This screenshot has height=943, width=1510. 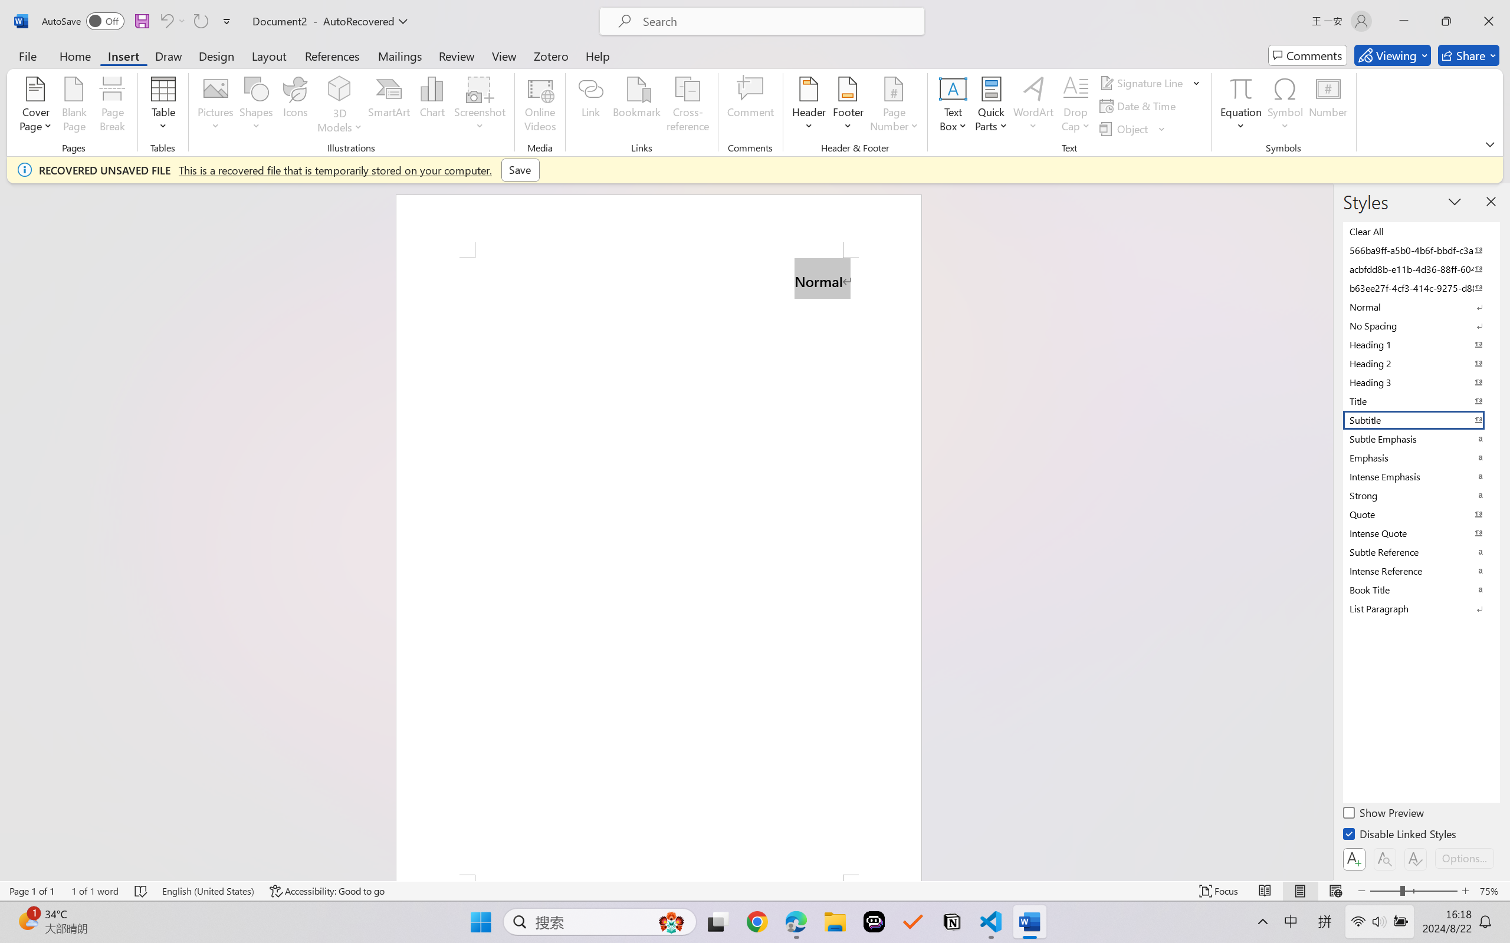 What do you see at coordinates (894, 106) in the screenshot?
I see `Page Number` at bounding box center [894, 106].